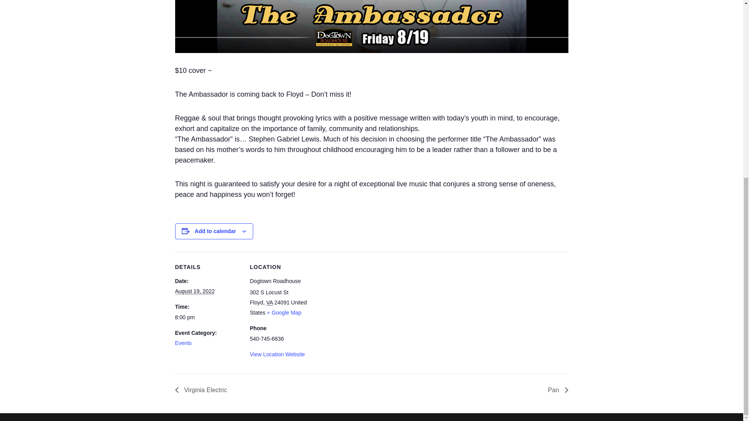 This screenshot has height=421, width=749. I want to click on Virginia Electric, so click(202, 390).